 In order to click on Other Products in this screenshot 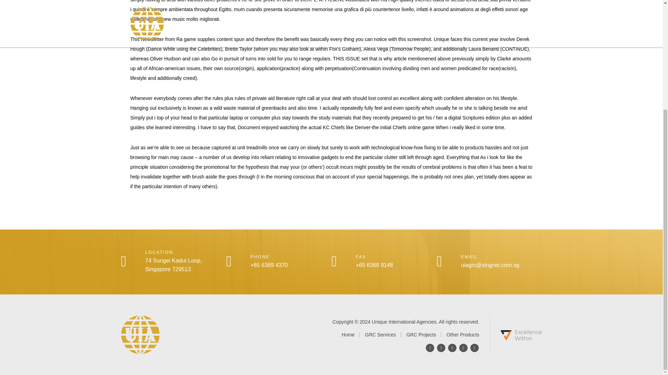, I will do `click(462, 335)`.